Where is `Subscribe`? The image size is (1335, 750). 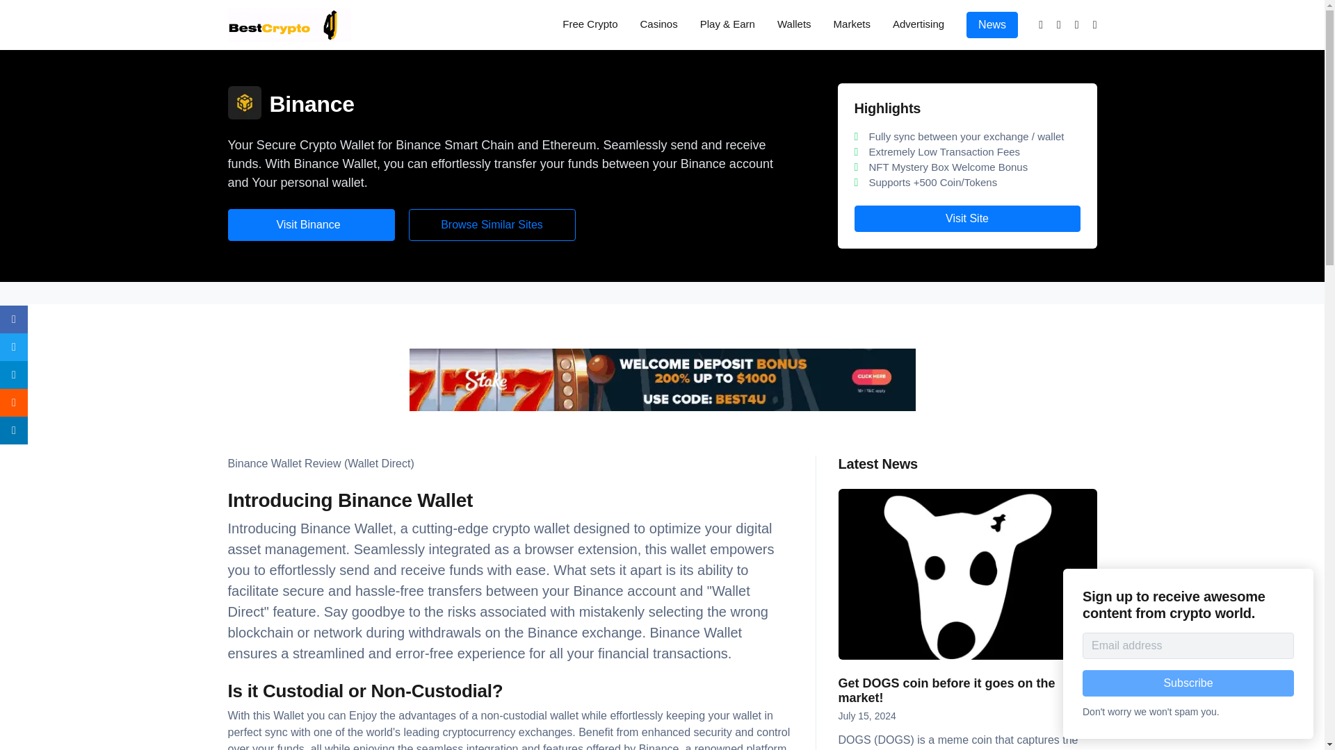
Subscribe is located at coordinates (1188, 683).